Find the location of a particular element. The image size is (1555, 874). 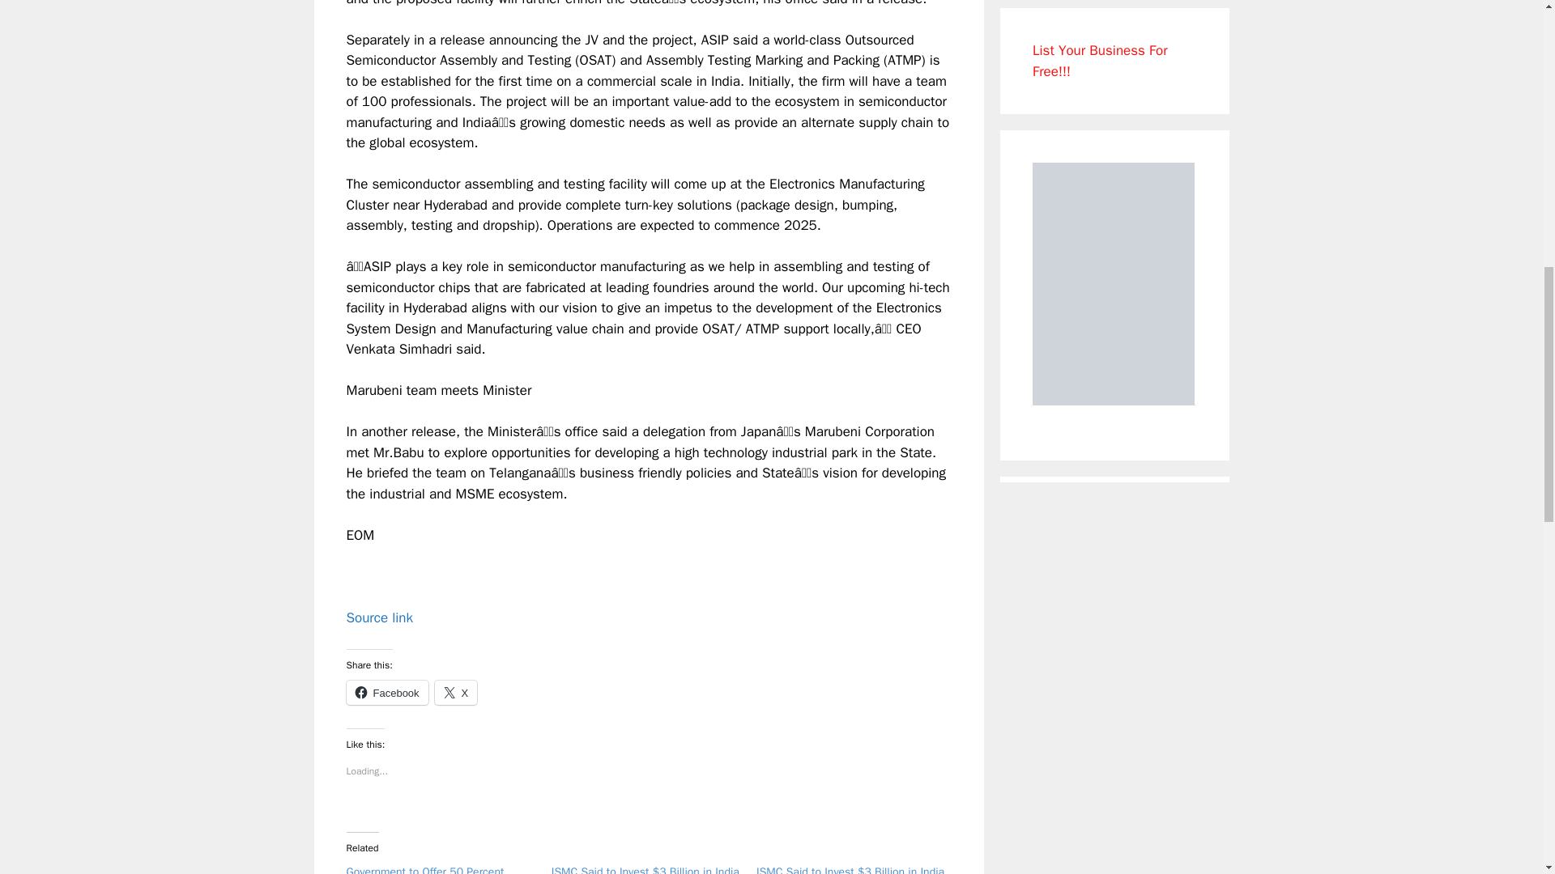

Click to share on Facebook is located at coordinates (387, 693).